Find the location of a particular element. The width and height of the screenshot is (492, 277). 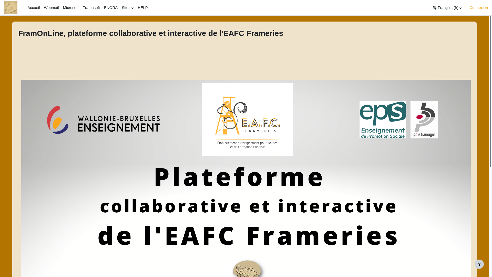

Accueil is located at coordinates (34, 8).